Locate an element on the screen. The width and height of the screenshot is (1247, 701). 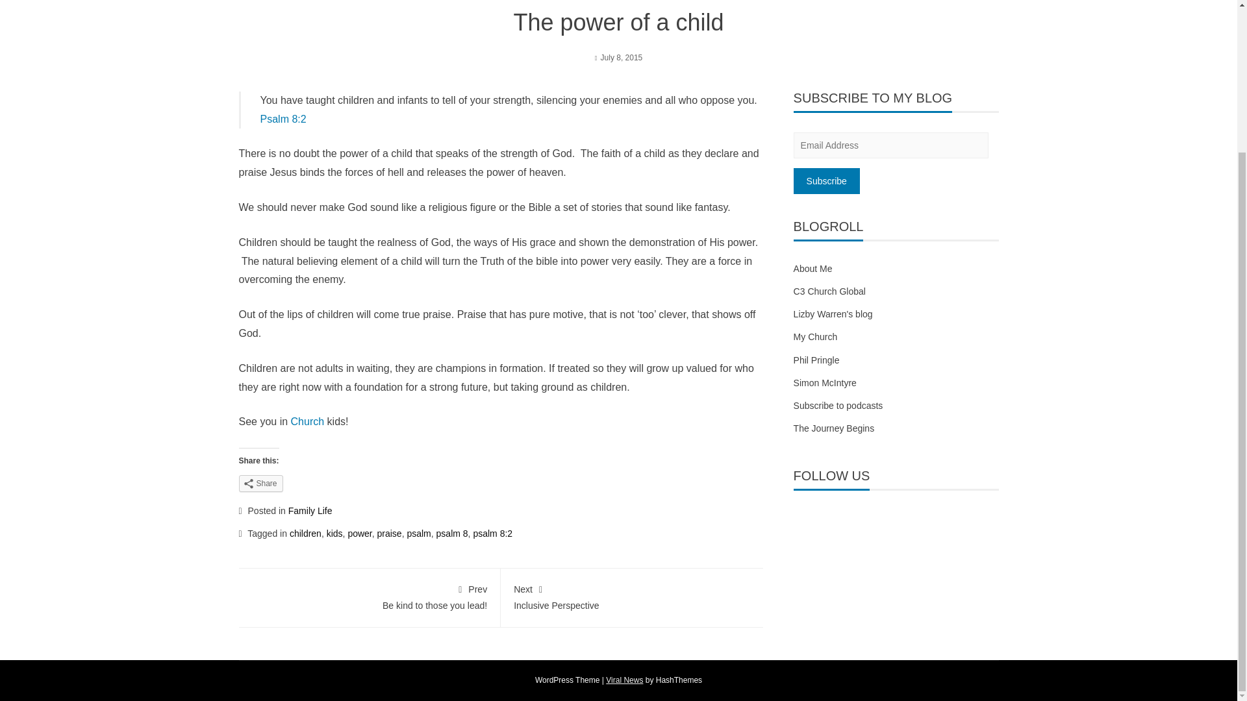
The Journey Begins is located at coordinates (834, 428).